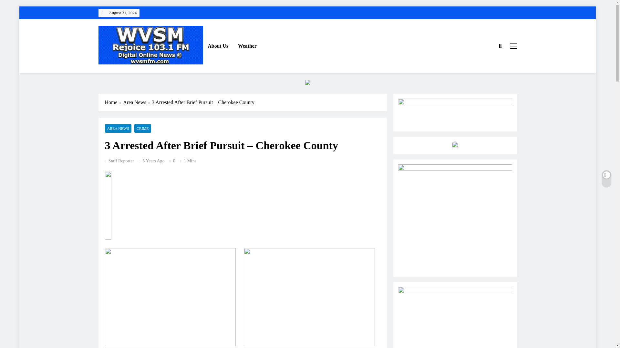  Describe the element at coordinates (114, 102) in the screenshot. I see `Home` at that location.